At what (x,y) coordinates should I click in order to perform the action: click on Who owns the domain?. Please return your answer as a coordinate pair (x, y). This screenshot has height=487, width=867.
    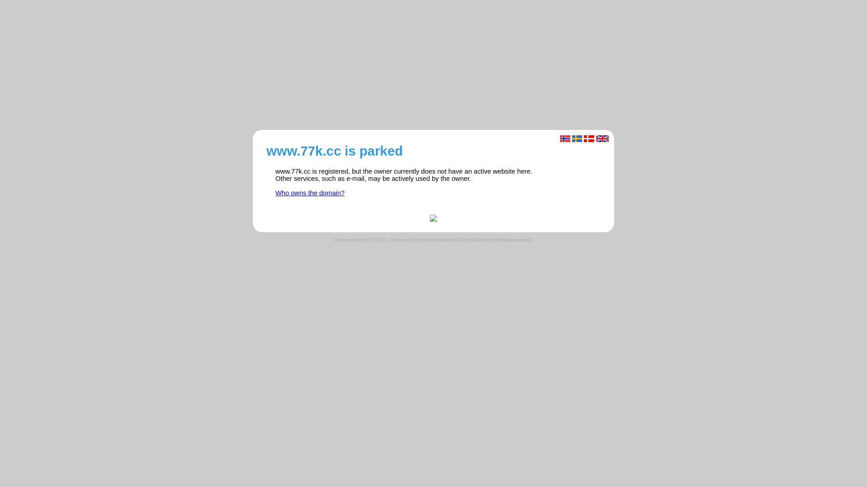
    Looking at the image, I should click on (310, 193).